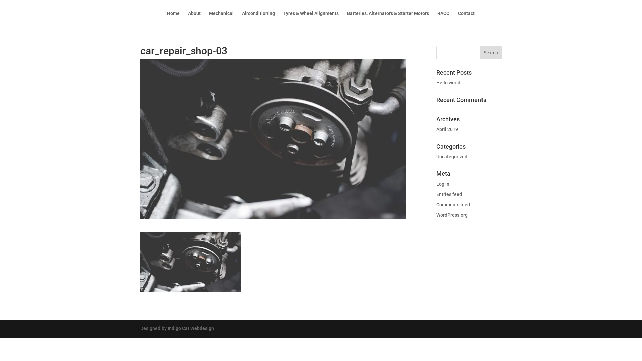 The width and height of the screenshot is (642, 361). I want to click on Home, so click(173, 19).